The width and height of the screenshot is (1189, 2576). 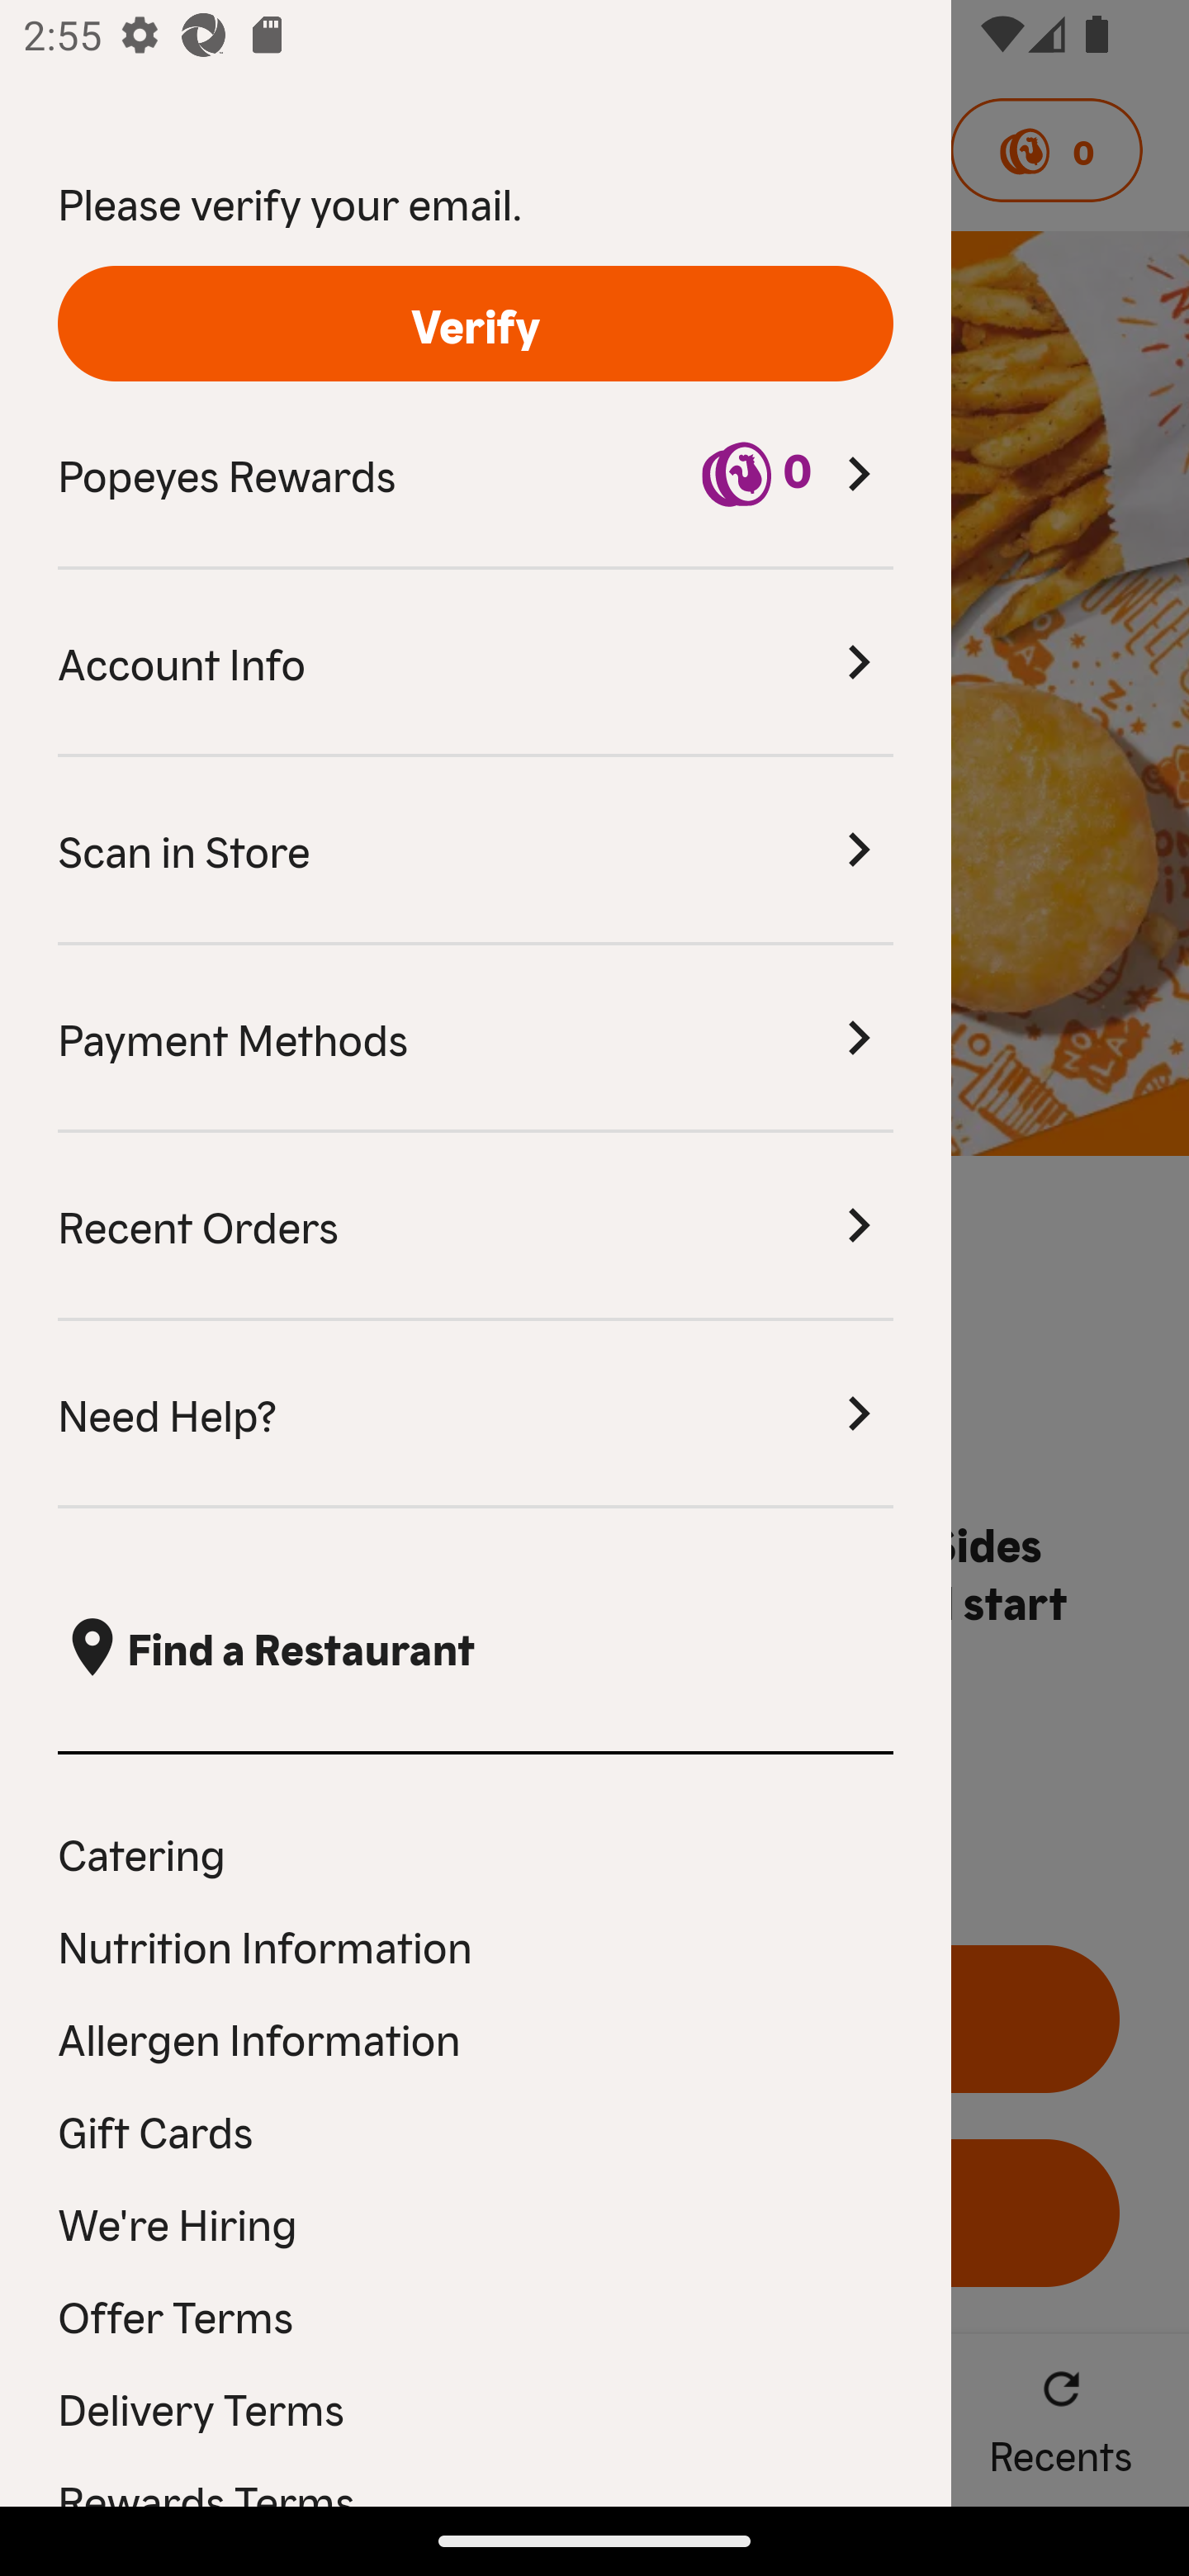 I want to click on Catering, so click(x=476, y=1851).